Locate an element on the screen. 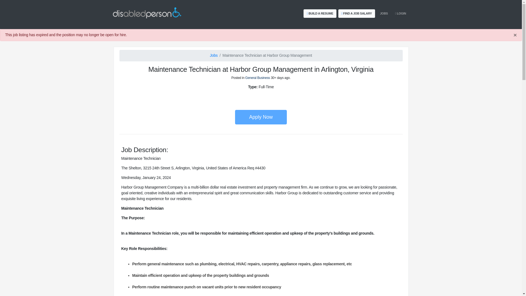  Share to Twitter is located at coordinates (252, 96).